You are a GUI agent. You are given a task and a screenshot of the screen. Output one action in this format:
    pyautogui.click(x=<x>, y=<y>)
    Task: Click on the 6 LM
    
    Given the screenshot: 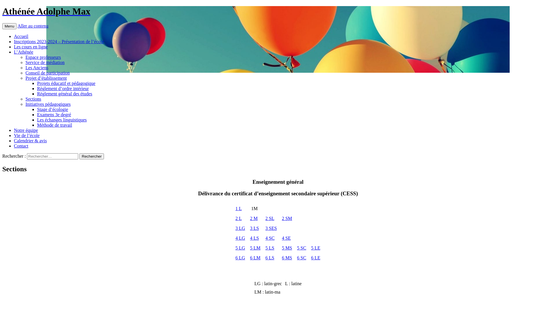 What is the action you would take?
    pyautogui.click(x=255, y=258)
    